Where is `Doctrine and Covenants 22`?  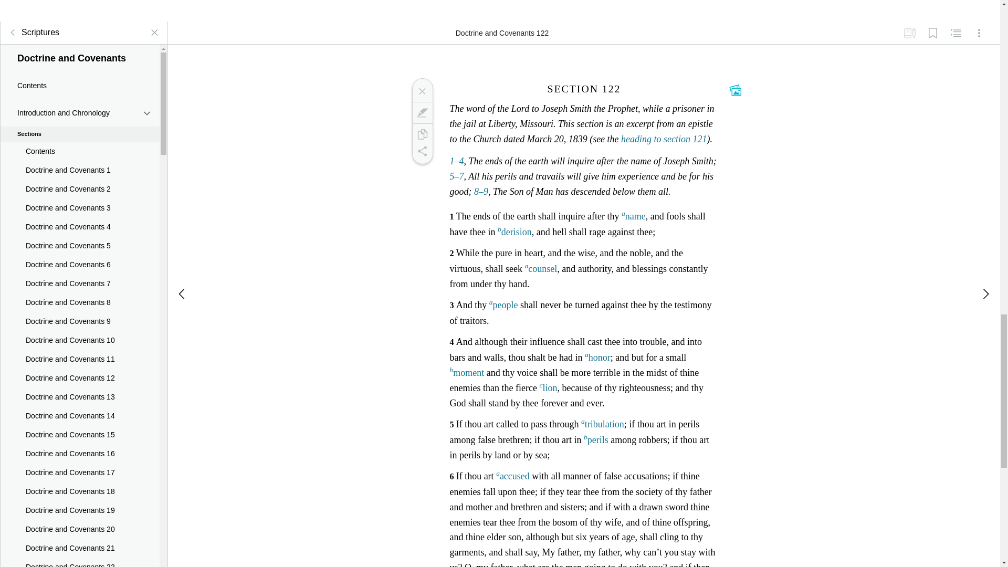 Doctrine and Covenants 22 is located at coordinates (80, 562).